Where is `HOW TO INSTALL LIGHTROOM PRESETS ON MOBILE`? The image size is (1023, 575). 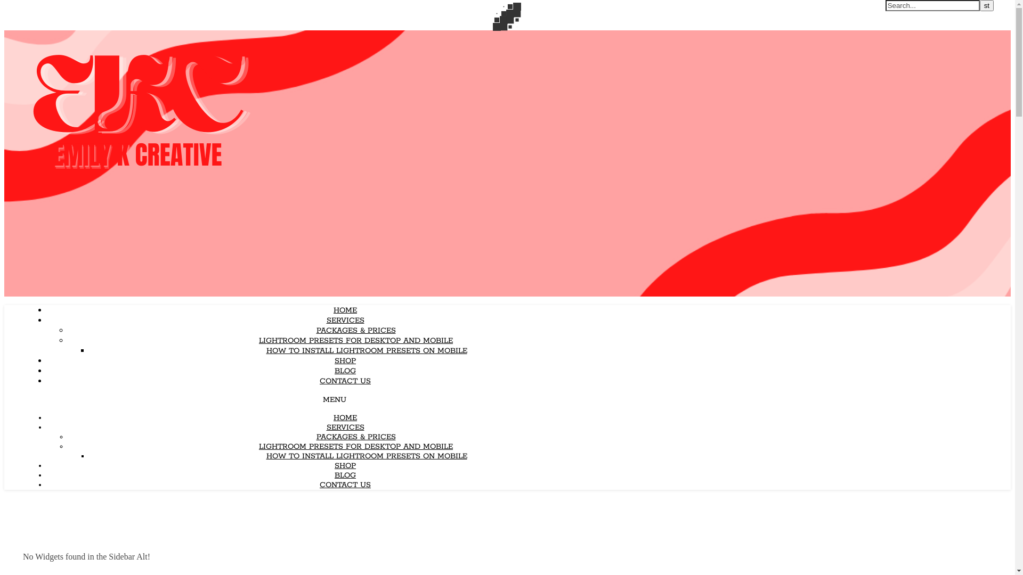
HOW TO INSTALL LIGHTROOM PRESETS ON MOBILE is located at coordinates (367, 456).